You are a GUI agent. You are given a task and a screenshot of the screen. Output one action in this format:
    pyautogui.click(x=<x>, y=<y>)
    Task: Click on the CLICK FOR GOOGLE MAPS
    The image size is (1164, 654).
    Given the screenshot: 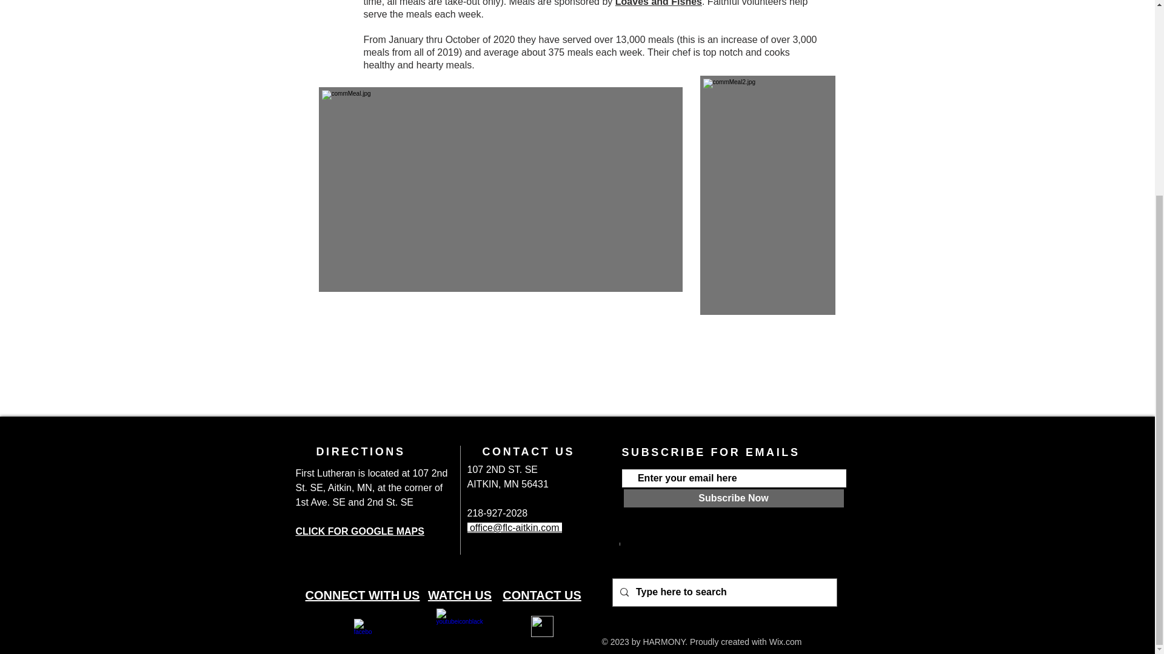 What is the action you would take?
    pyautogui.click(x=360, y=531)
    